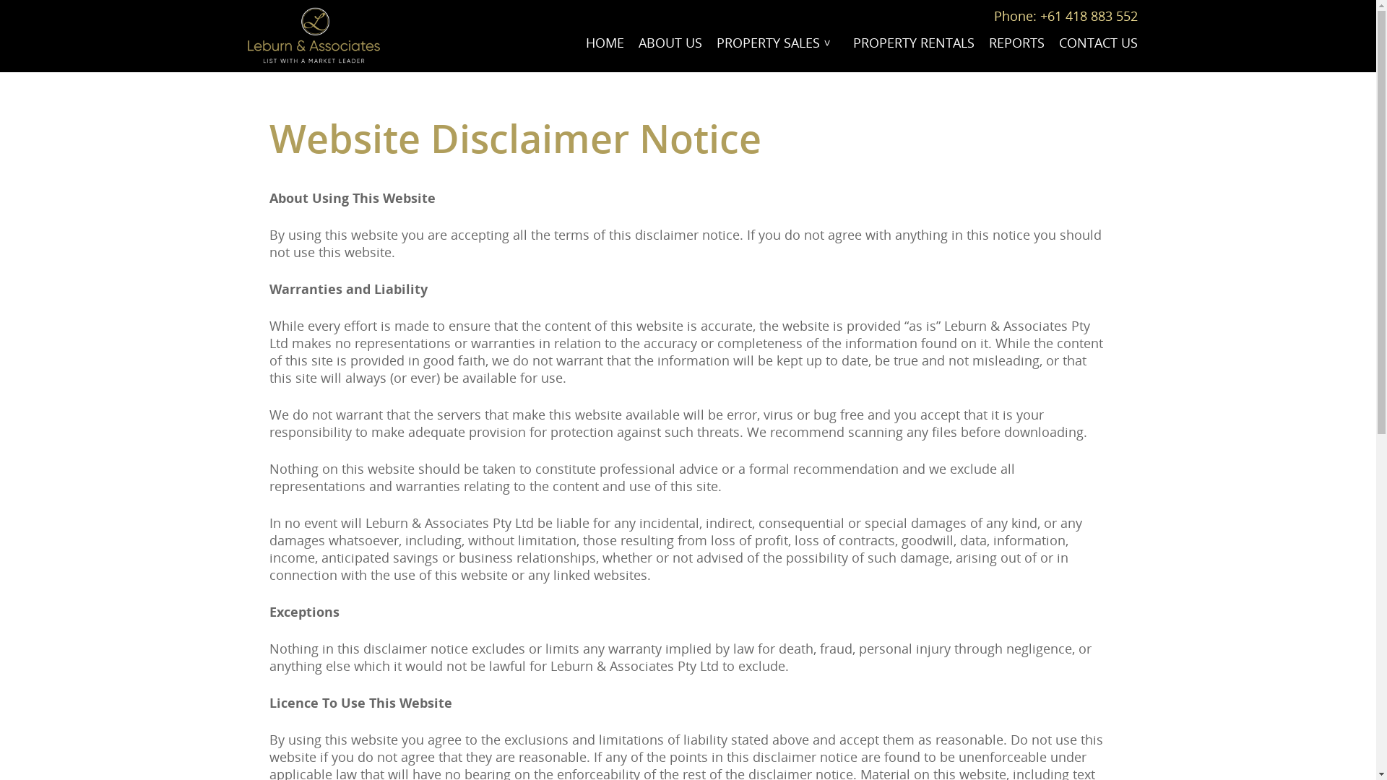  I want to click on Phone: +61 418 883 552, so click(1066, 16).